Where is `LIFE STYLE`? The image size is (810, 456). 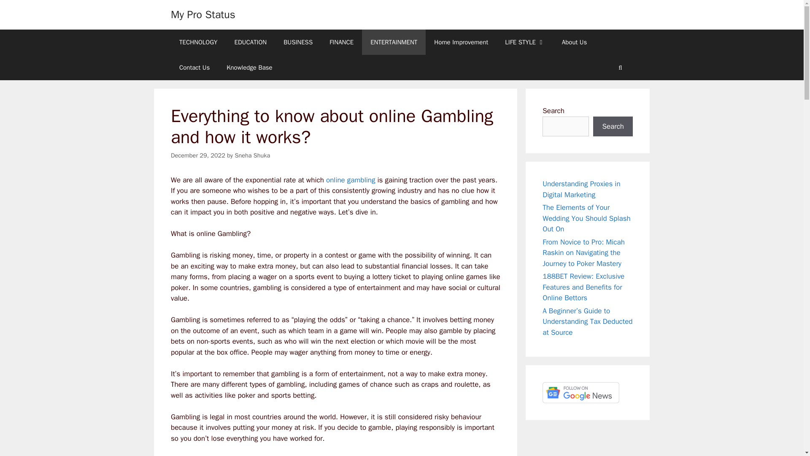
LIFE STYLE is located at coordinates (525, 42).